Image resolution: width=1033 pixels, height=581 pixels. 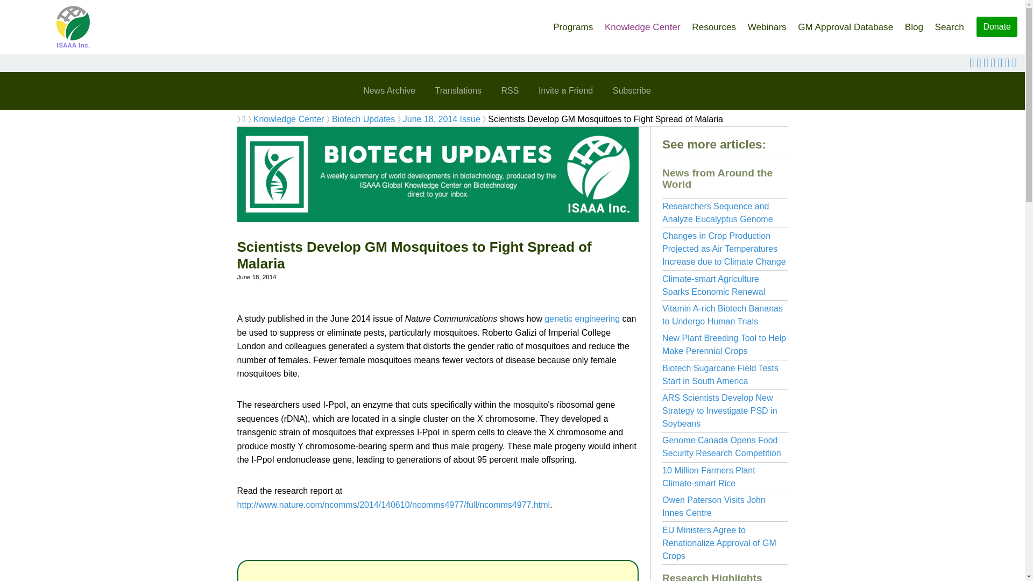 What do you see at coordinates (713, 507) in the screenshot?
I see `Owen Paterson Visits John Innes Centre` at bounding box center [713, 507].